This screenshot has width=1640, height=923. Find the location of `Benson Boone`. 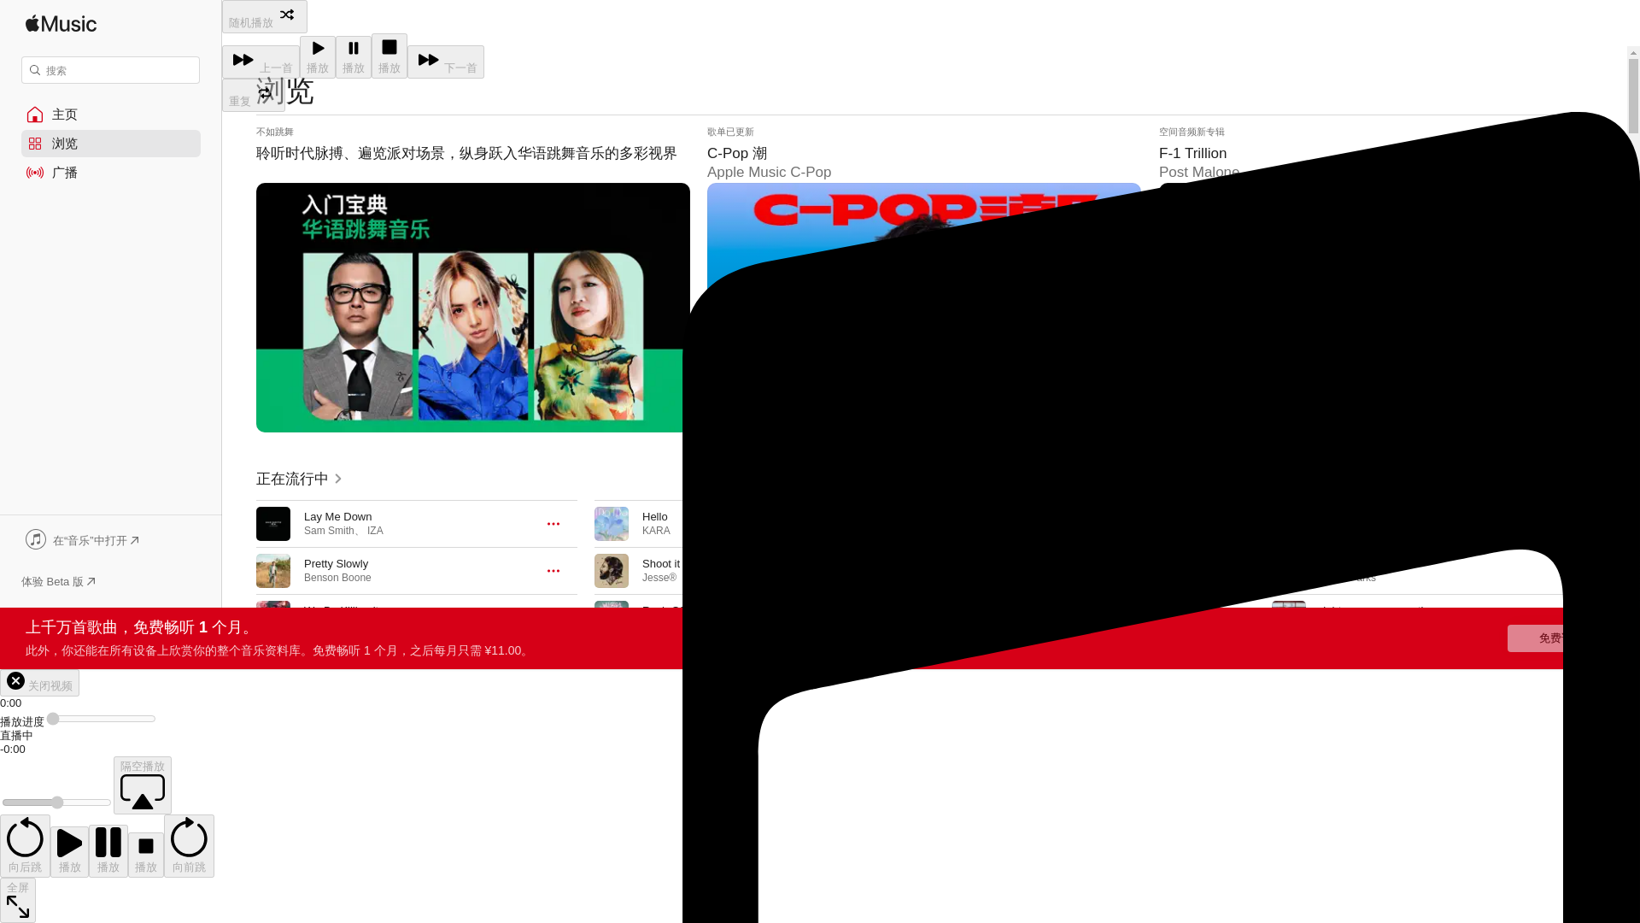

Benson Boone is located at coordinates (337, 577).